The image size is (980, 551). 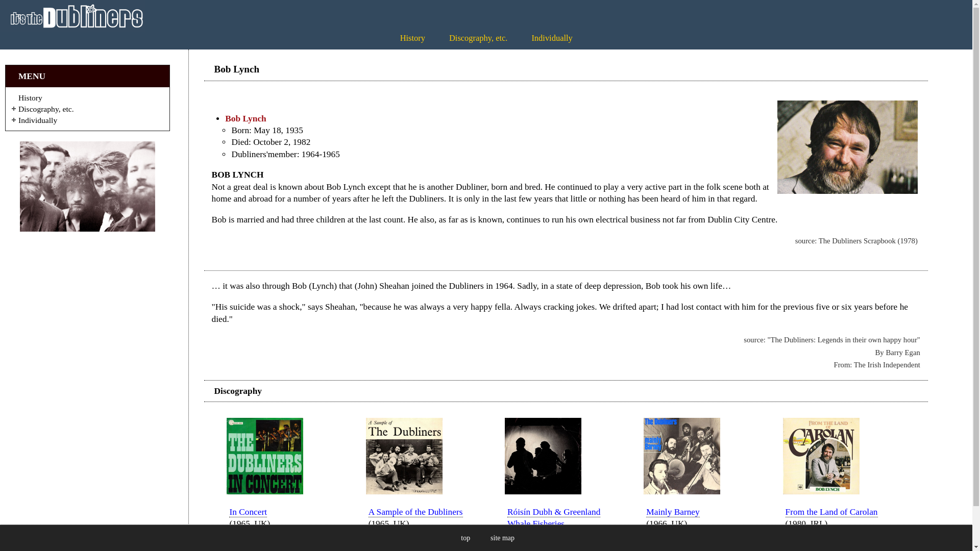 What do you see at coordinates (415, 512) in the screenshot?
I see `A Sample of the Dubliners` at bounding box center [415, 512].